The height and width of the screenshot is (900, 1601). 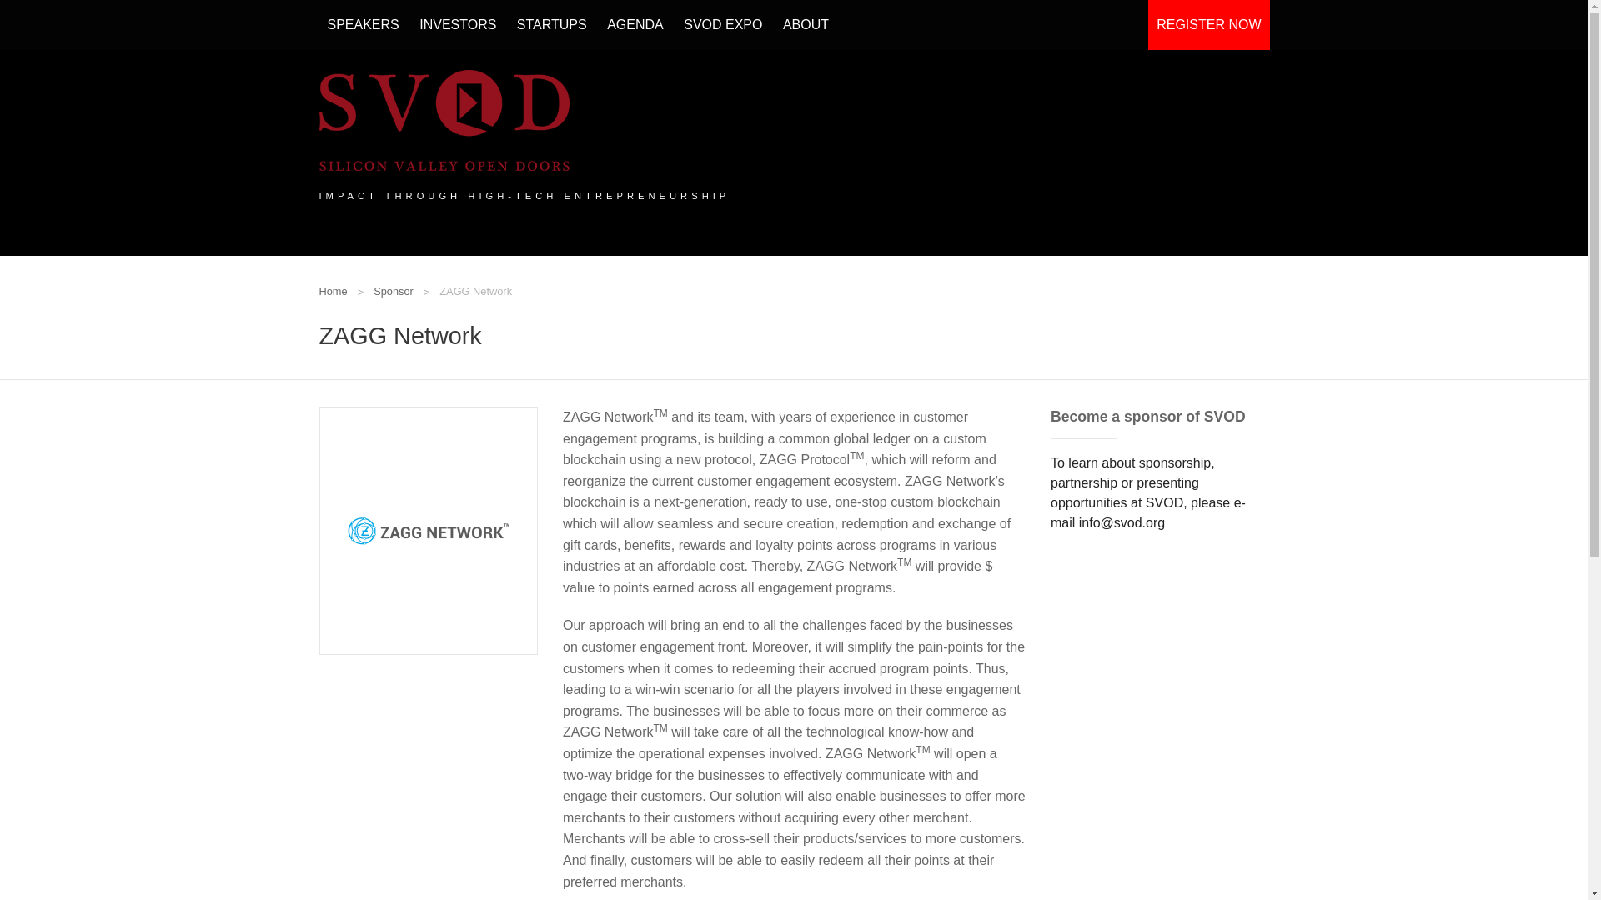 What do you see at coordinates (806, 25) in the screenshot?
I see `ABOUT` at bounding box center [806, 25].